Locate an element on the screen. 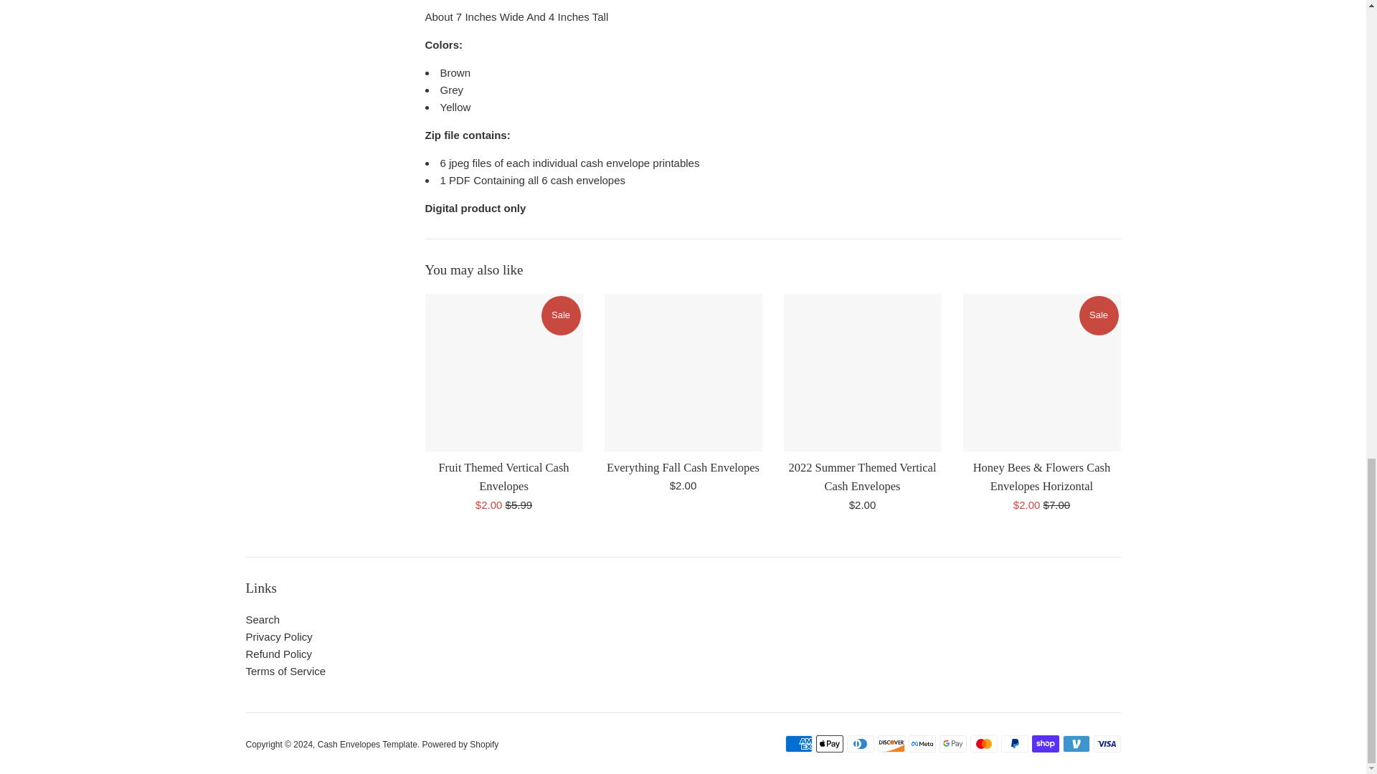 The height and width of the screenshot is (774, 1377). Visa is located at coordinates (1107, 744).